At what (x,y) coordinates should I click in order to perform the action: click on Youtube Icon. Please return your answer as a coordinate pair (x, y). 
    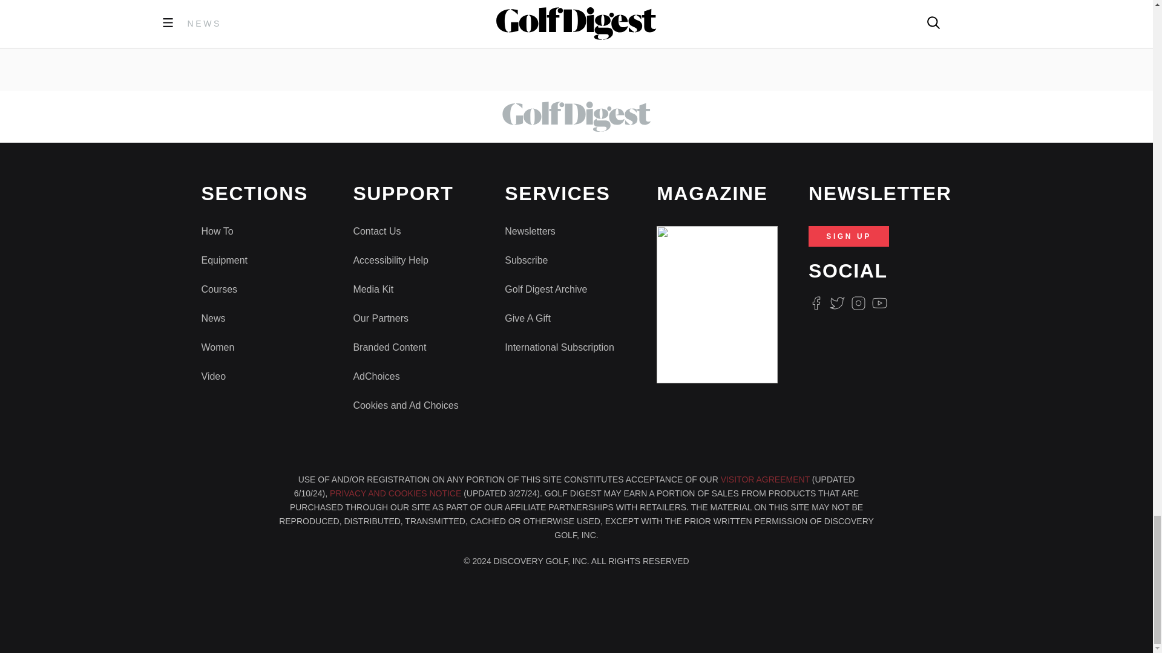
    Looking at the image, I should click on (880, 304).